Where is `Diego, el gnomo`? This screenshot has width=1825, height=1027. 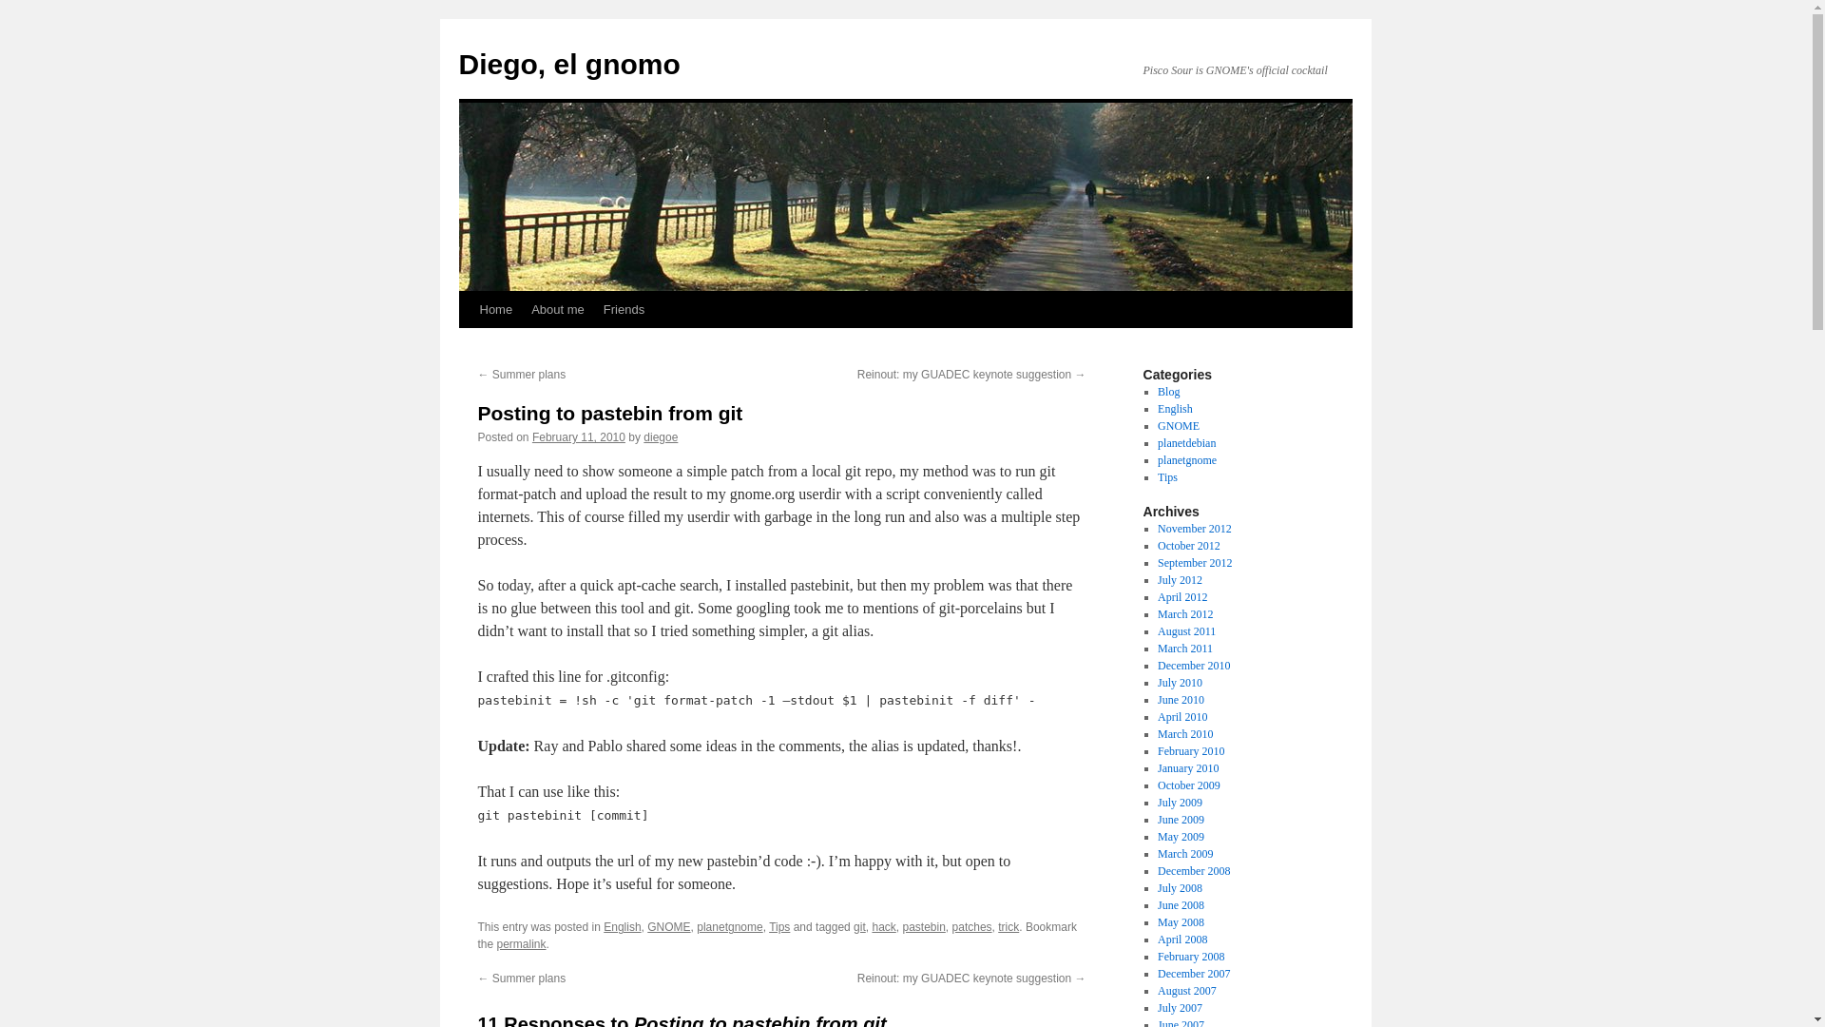 Diego, el gnomo is located at coordinates (568, 64).